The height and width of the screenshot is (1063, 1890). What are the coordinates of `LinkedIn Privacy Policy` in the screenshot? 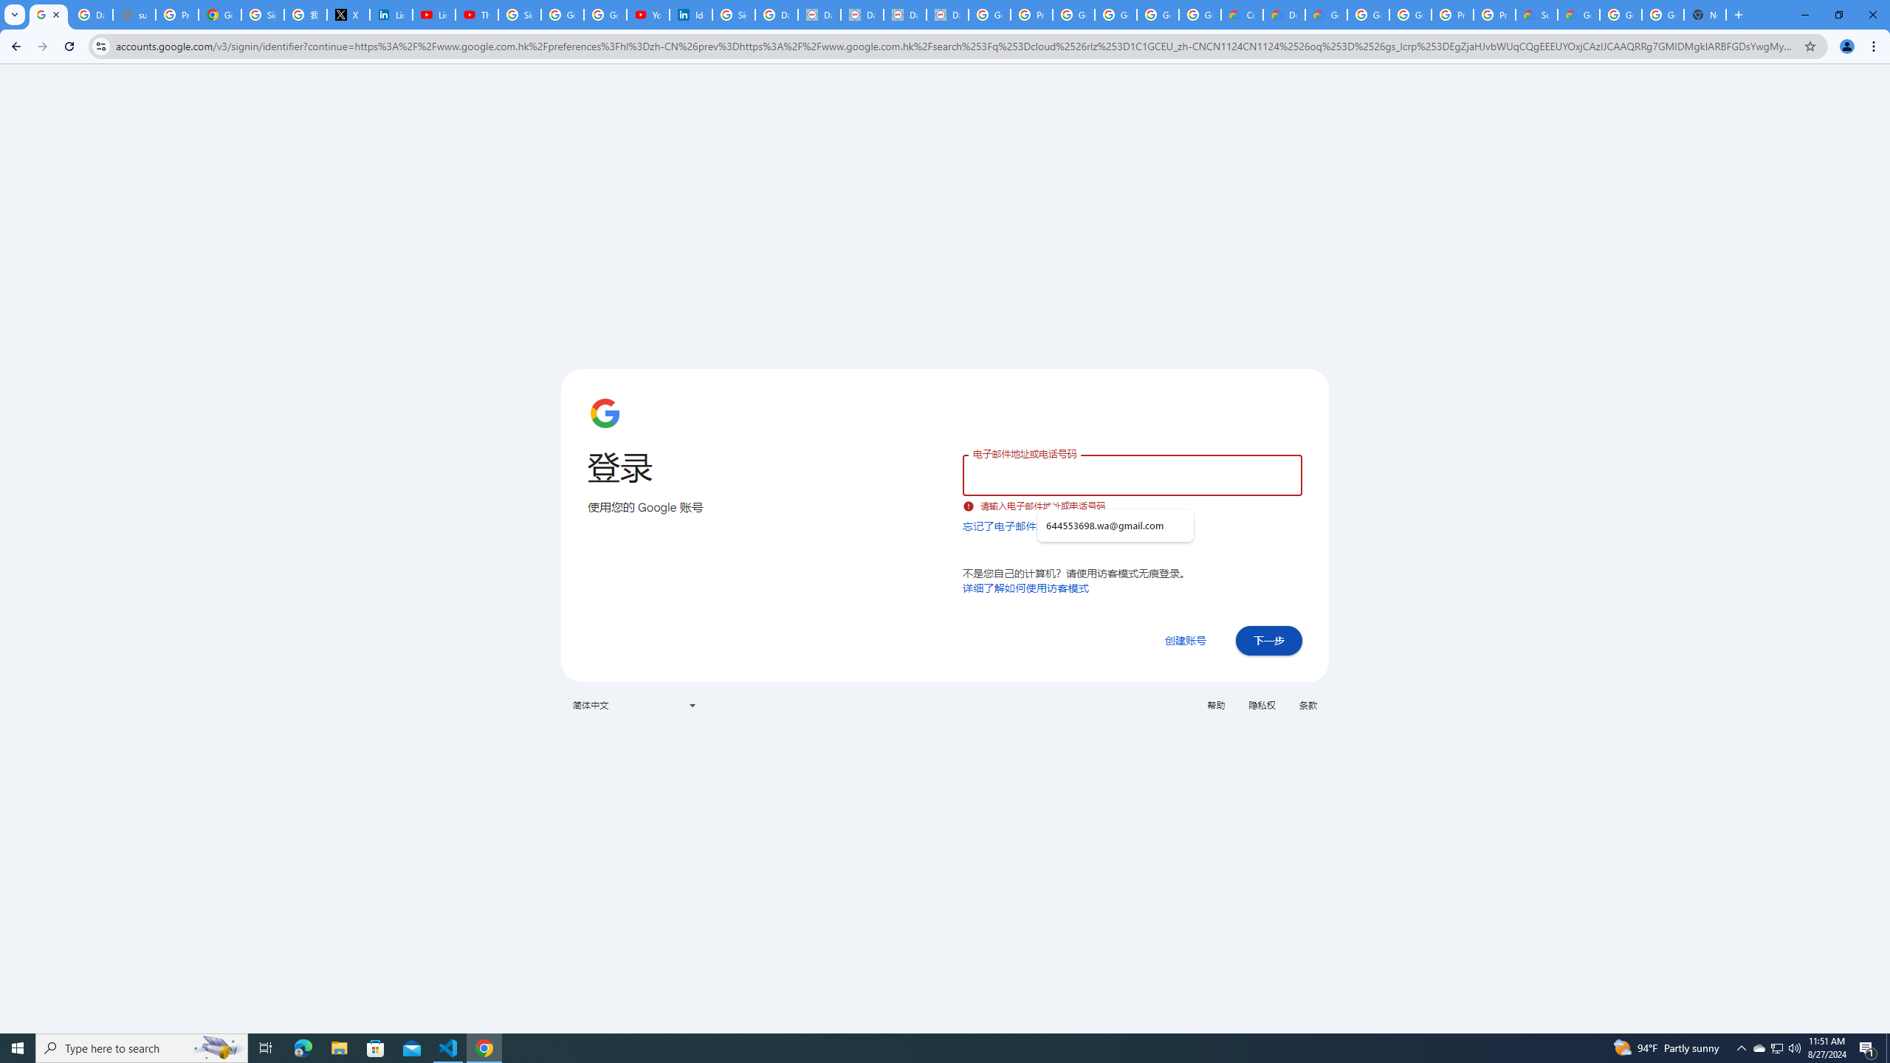 It's located at (391, 15).